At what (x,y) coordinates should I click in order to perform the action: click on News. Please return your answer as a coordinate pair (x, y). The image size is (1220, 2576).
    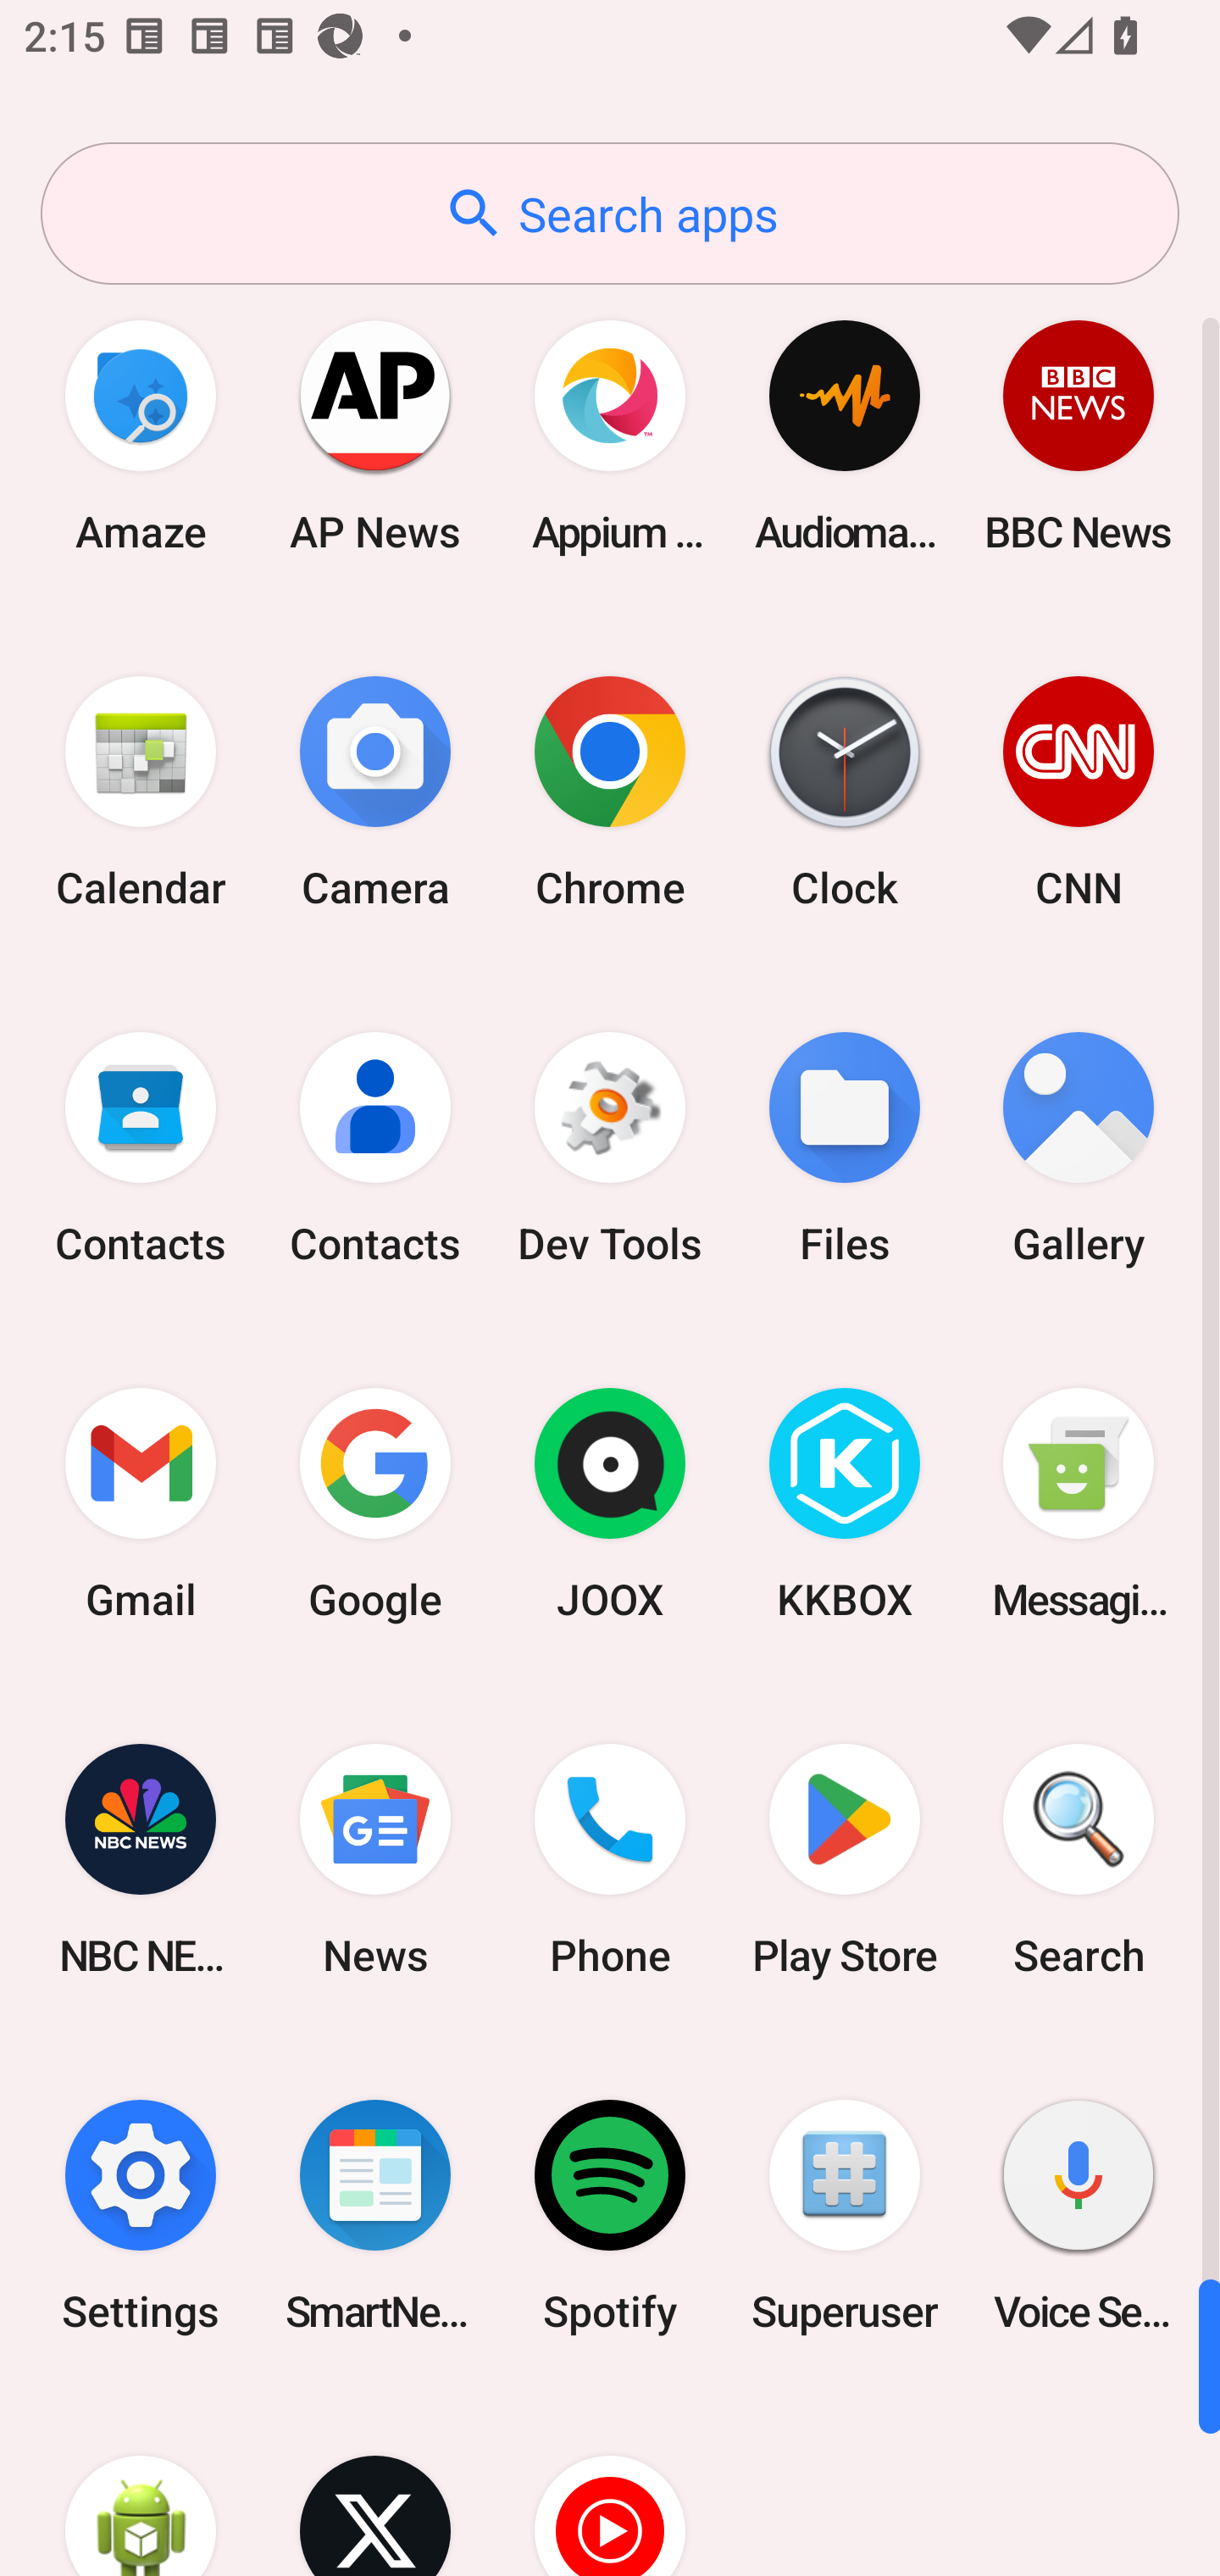
    Looking at the image, I should click on (375, 1859).